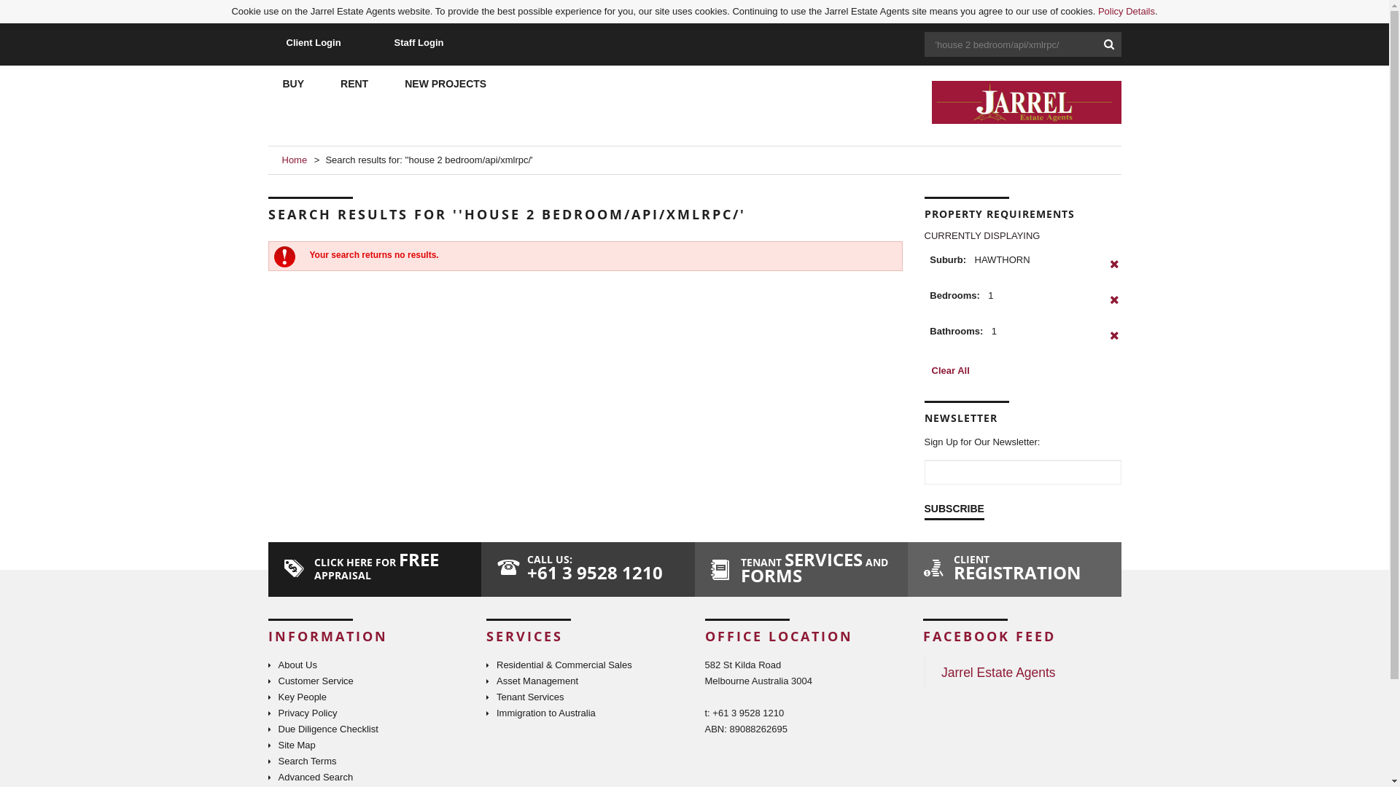  What do you see at coordinates (1114, 308) in the screenshot?
I see `Remove This Item` at bounding box center [1114, 308].